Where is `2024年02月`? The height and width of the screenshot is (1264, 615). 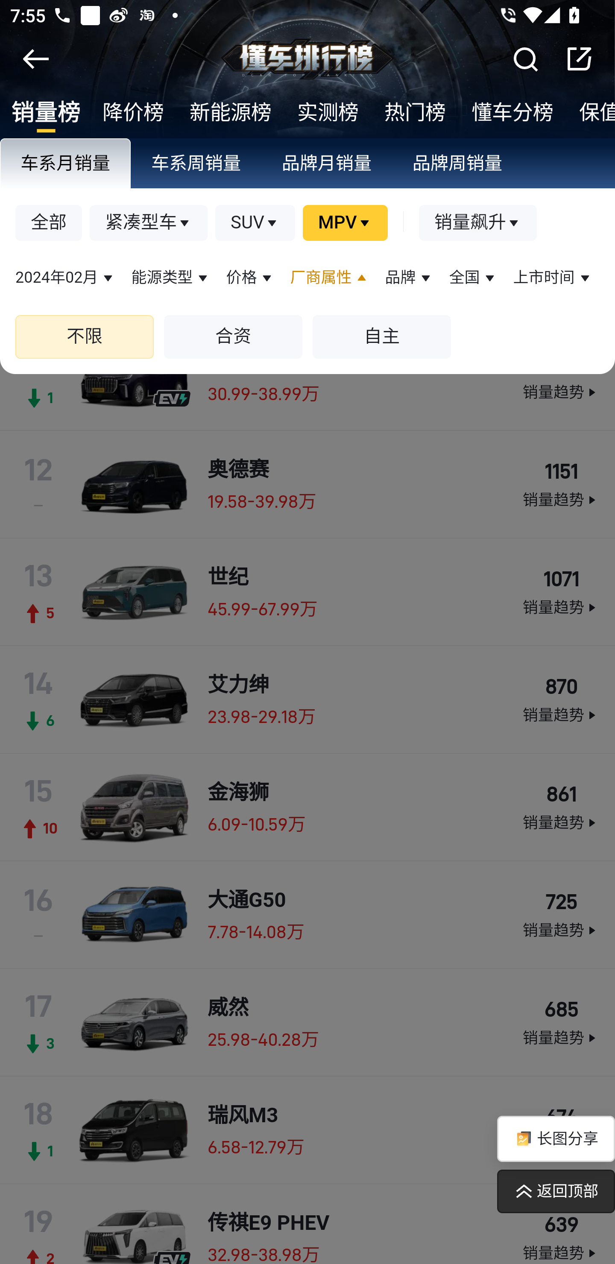 2024年02月 is located at coordinates (66, 278).